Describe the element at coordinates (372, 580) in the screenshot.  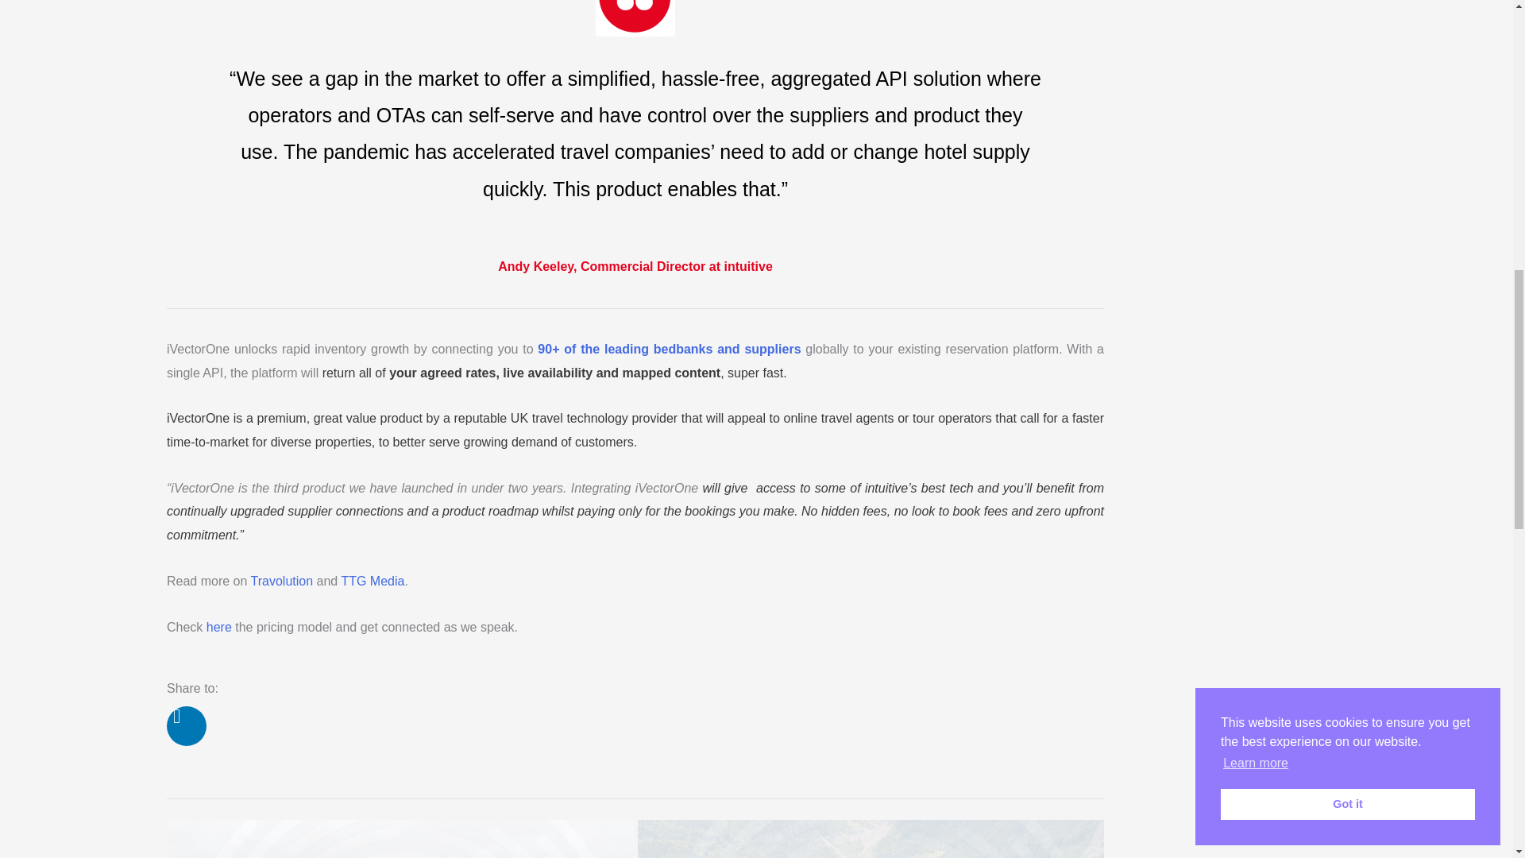
I see `TTG Media` at that location.